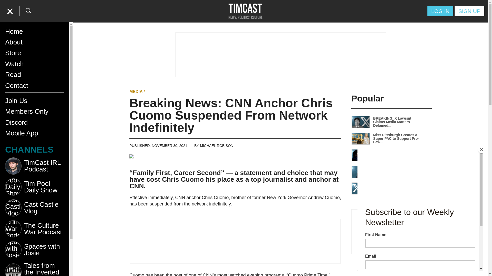  Describe the element at coordinates (386, 172) in the screenshot. I see `Democrat Congressman Says Trump 'Has to Be Eliminated'` at that location.